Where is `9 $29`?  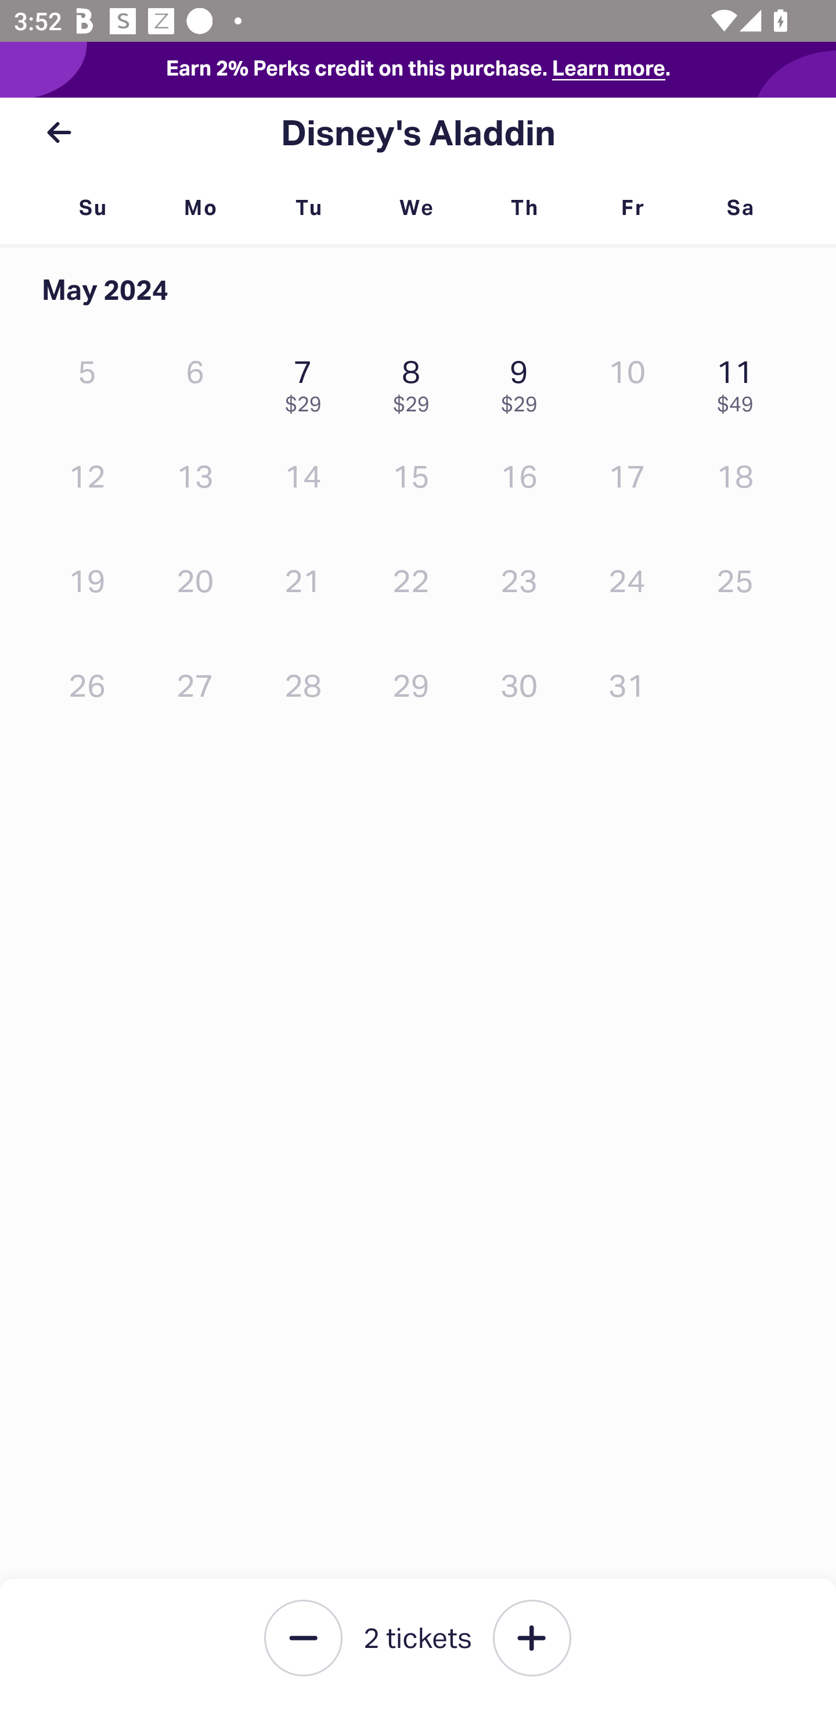 9 $29 is located at coordinates (524, 381).